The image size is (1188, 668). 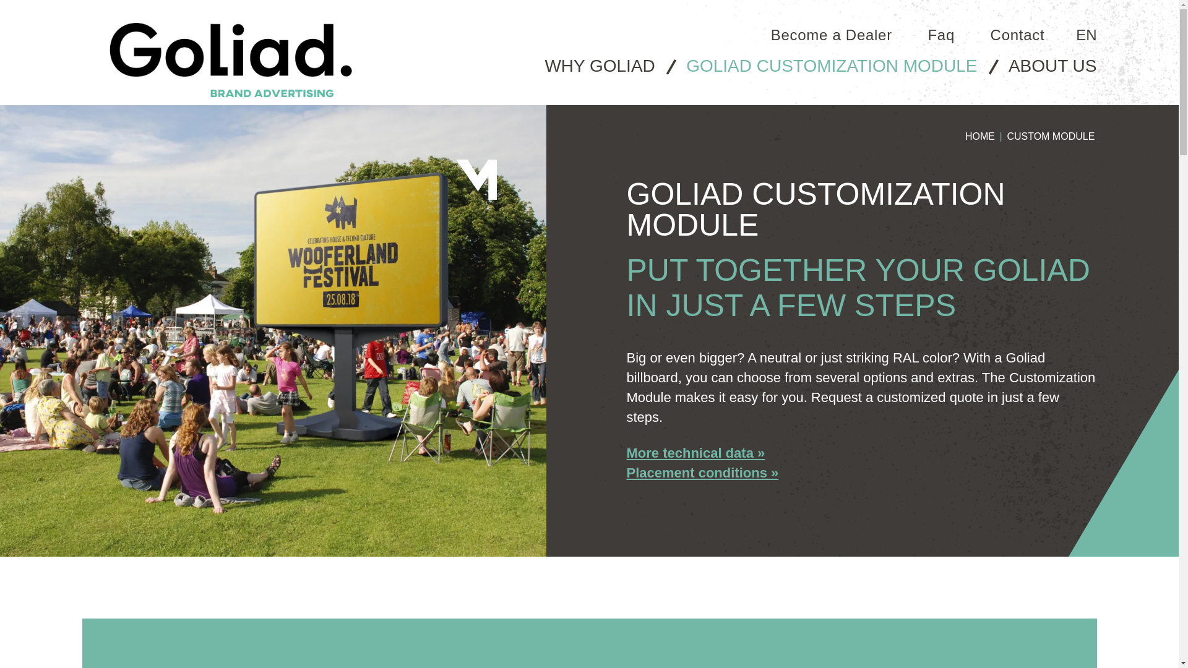 I want to click on ABOUT US, so click(x=1052, y=66).